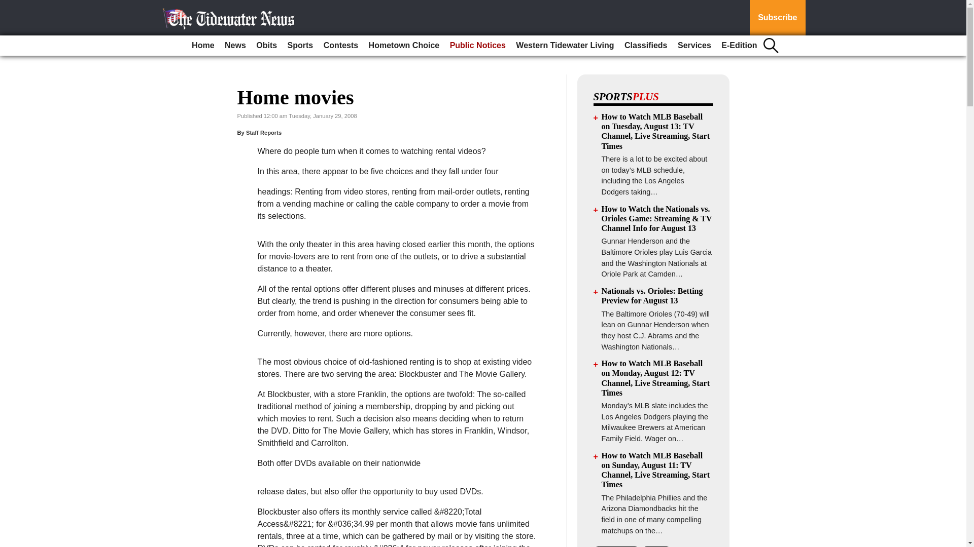 Image resolution: width=974 pixels, height=547 pixels. Describe the element at coordinates (300, 46) in the screenshot. I see `Sports` at that location.